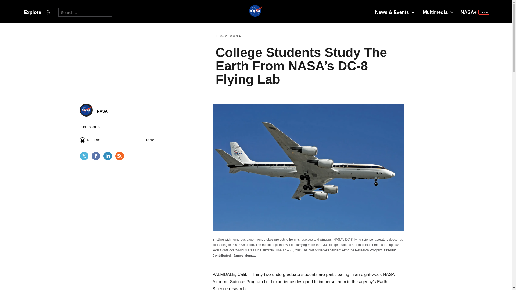  I want to click on Explore, so click(37, 12).